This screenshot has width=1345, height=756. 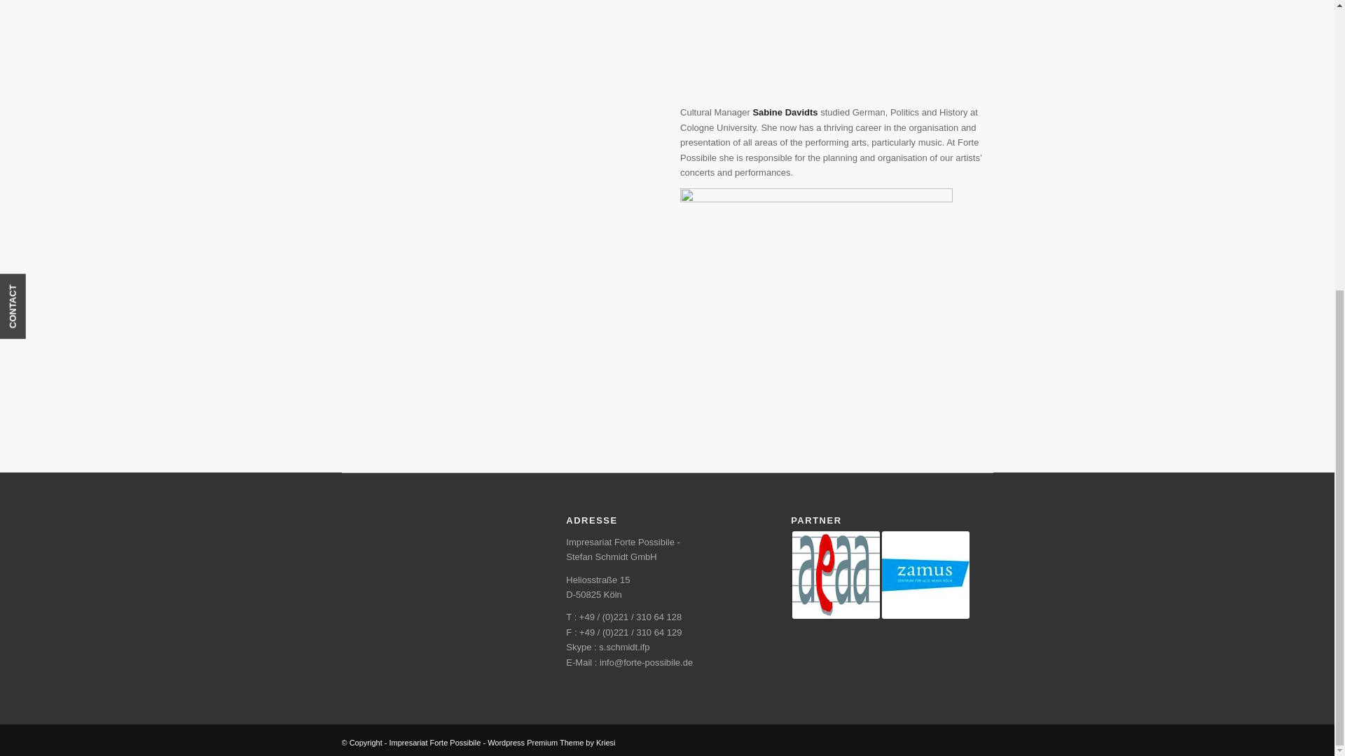 What do you see at coordinates (436, 743) in the screenshot?
I see `Impresariat Forte Possibile` at bounding box center [436, 743].